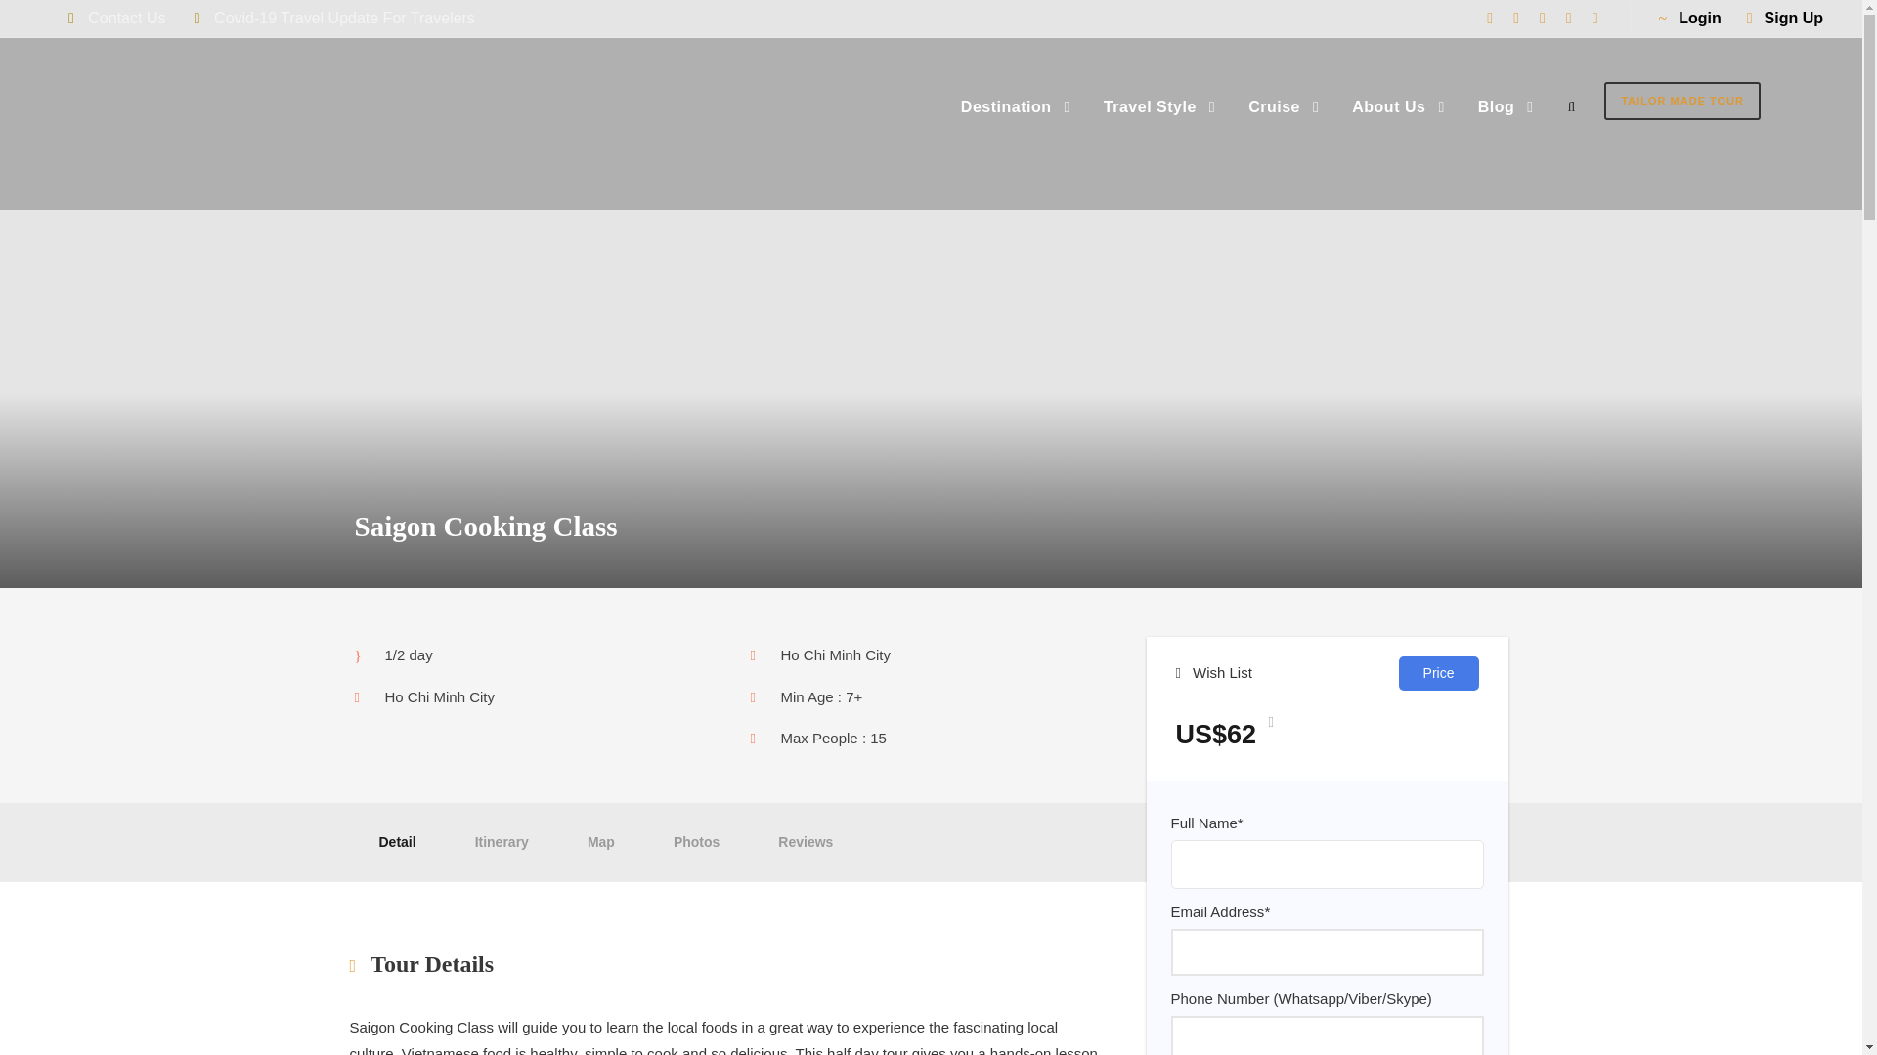 The width and height of the screenshot is (1877, 1055). I want to click on Destination, so click(1015, 109).